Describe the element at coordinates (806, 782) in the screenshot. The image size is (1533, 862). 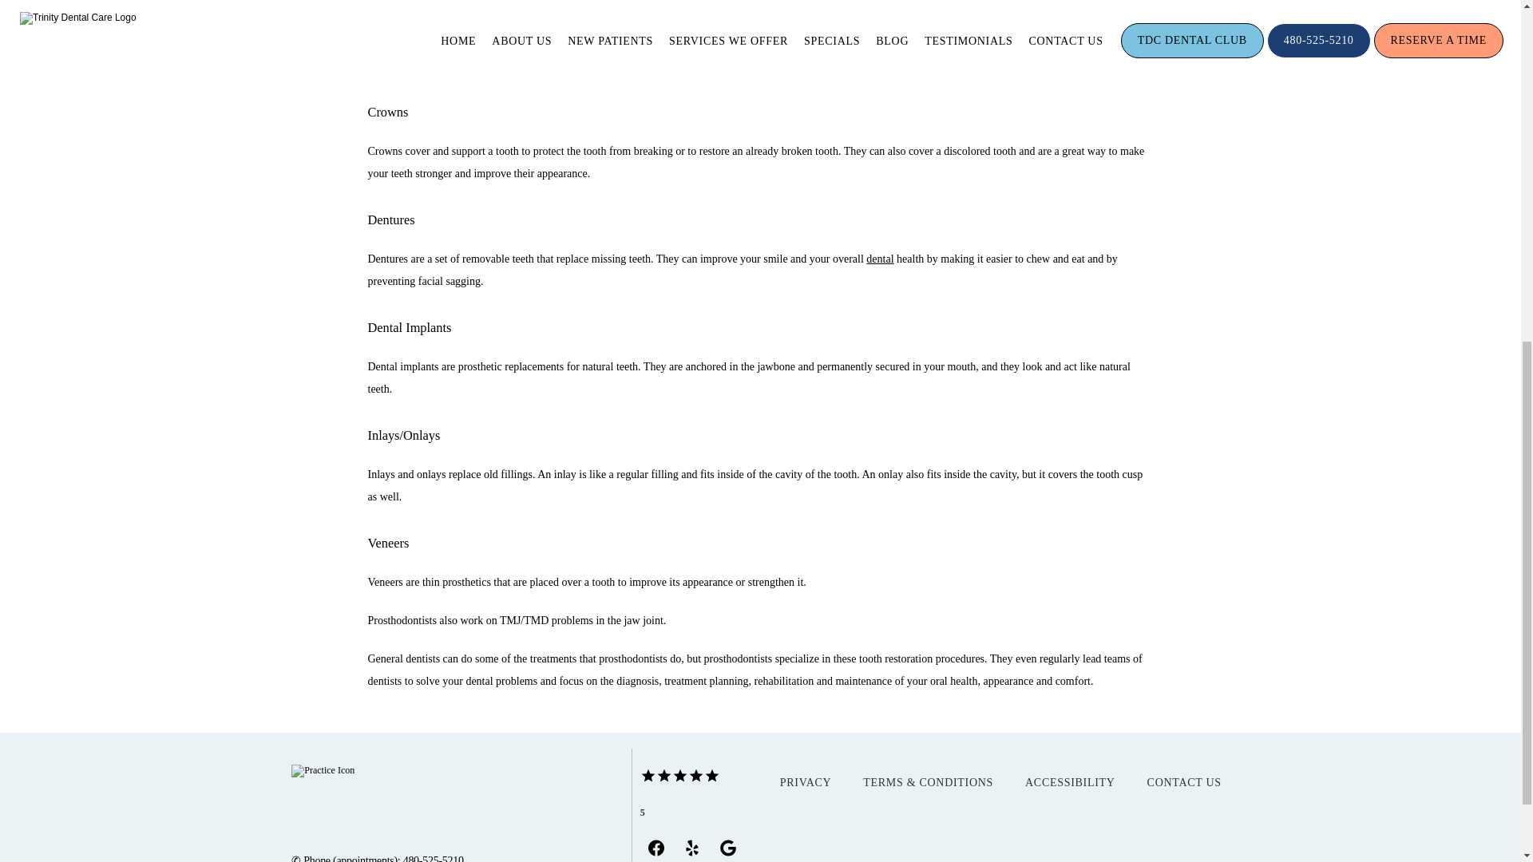
I see `PRIVACY` at that location.